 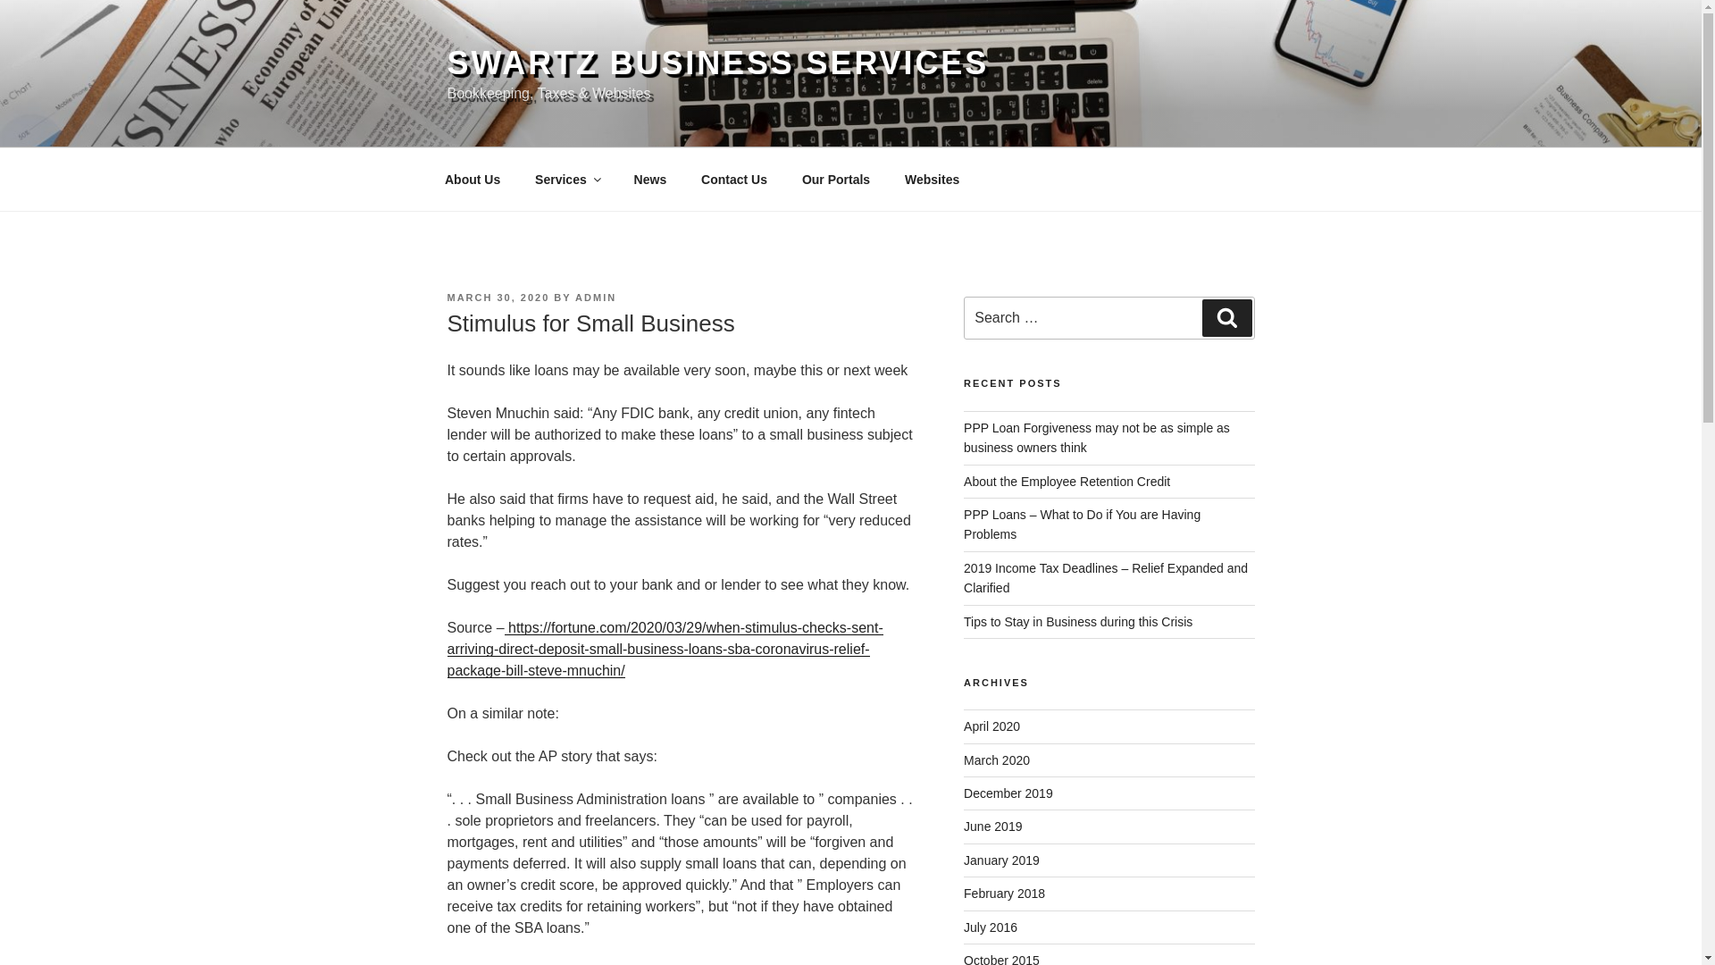 I want to click on About the Employee Retention Credit, so click(x=1067, y=481).